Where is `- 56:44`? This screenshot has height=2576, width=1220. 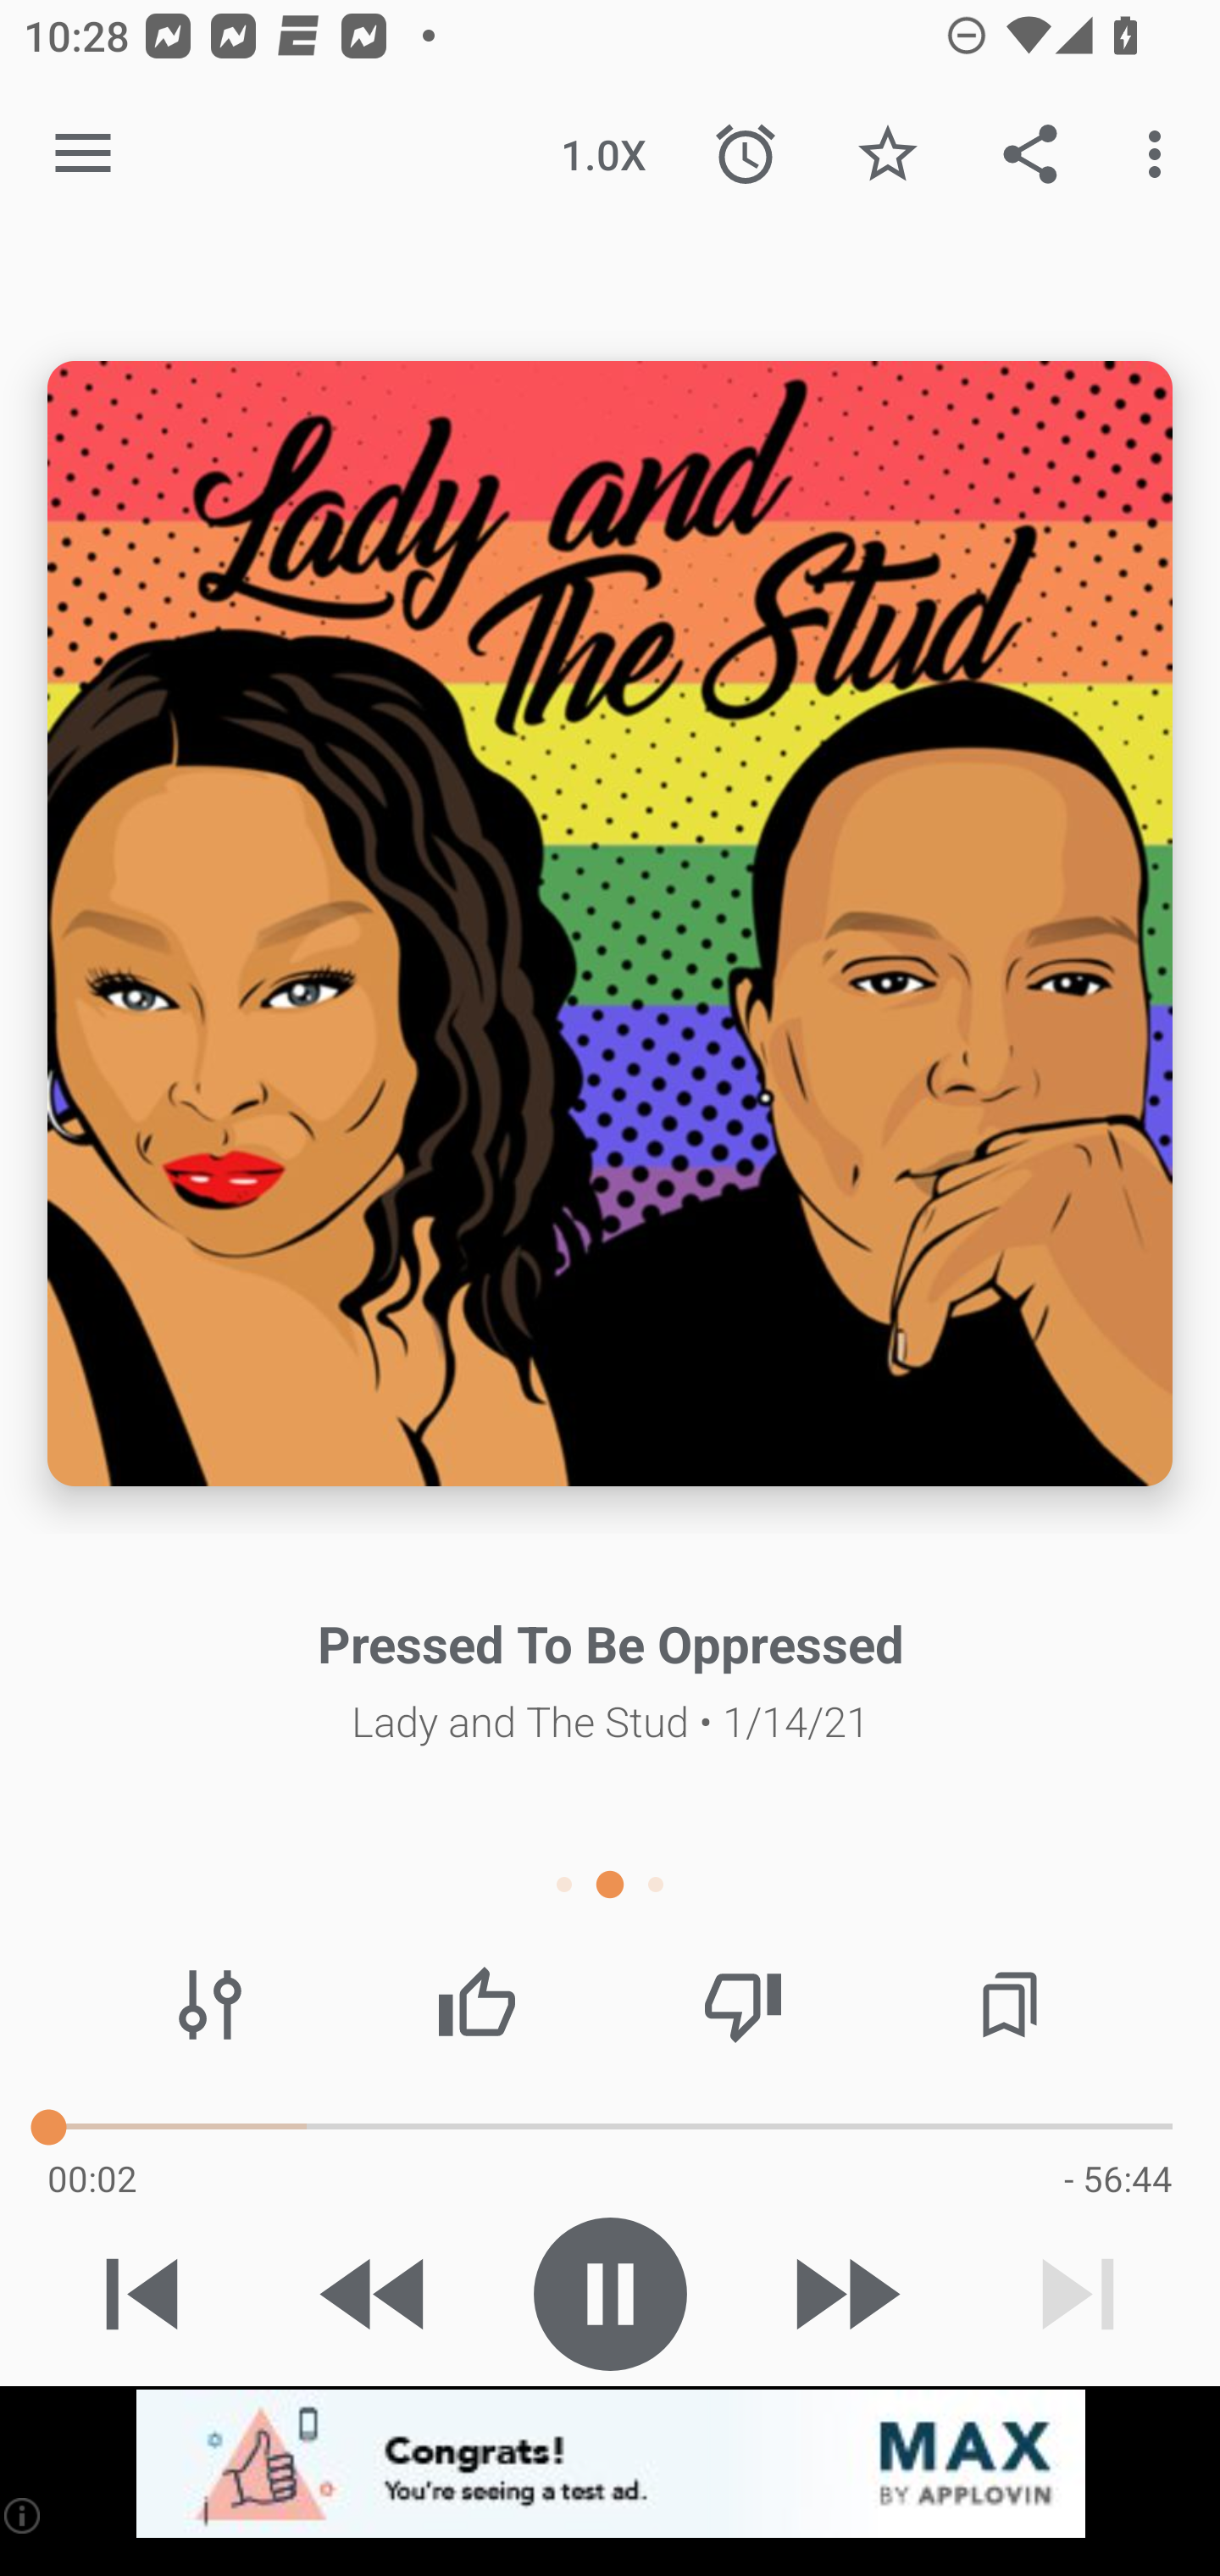 - 56:44 is located at coordinates (1117, 2178).